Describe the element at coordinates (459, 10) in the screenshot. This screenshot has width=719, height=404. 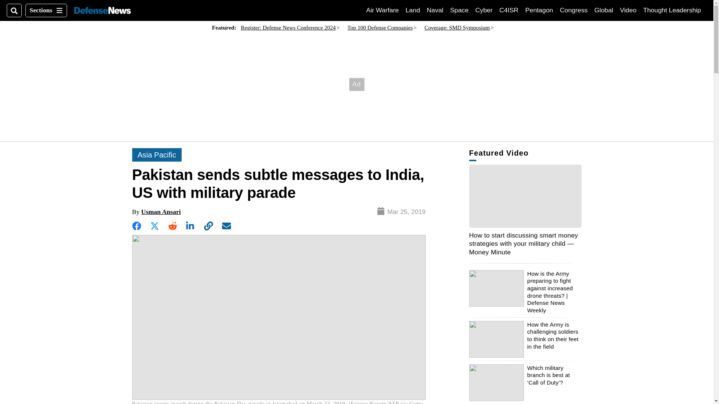
I see `Pentagon` at that location.